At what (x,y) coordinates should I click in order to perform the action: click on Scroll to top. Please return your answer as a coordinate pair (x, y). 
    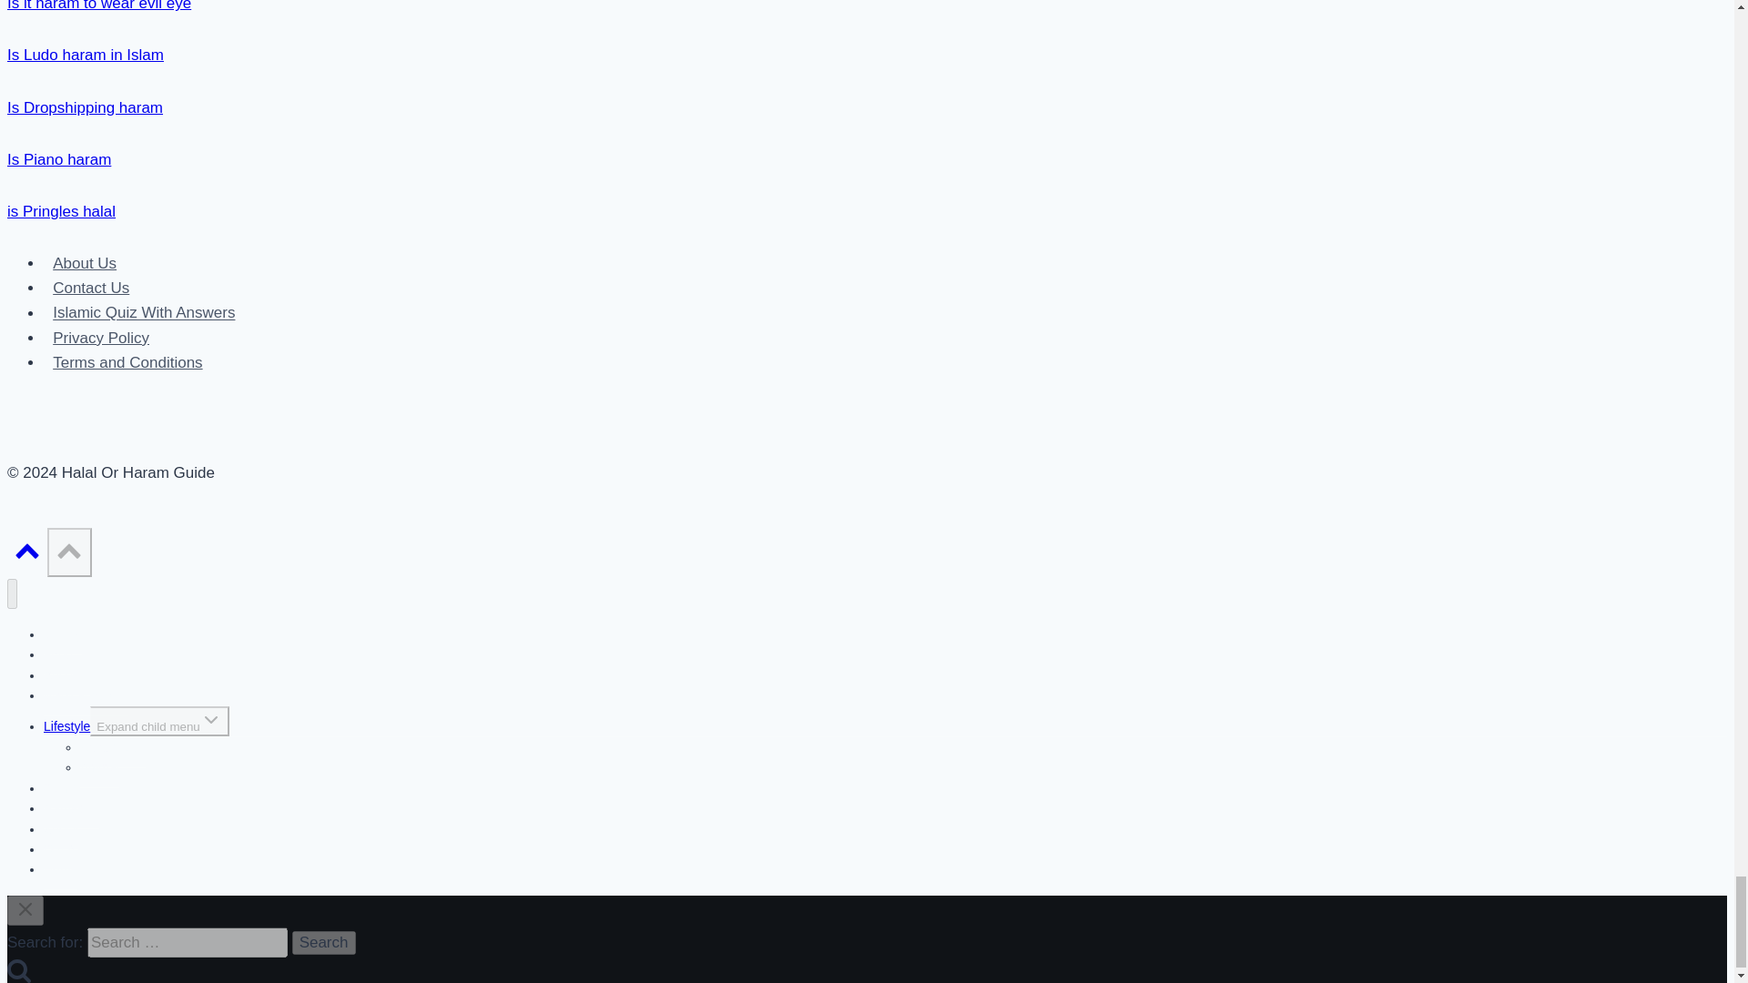
    Looking at the image, I should click on (27, 549).